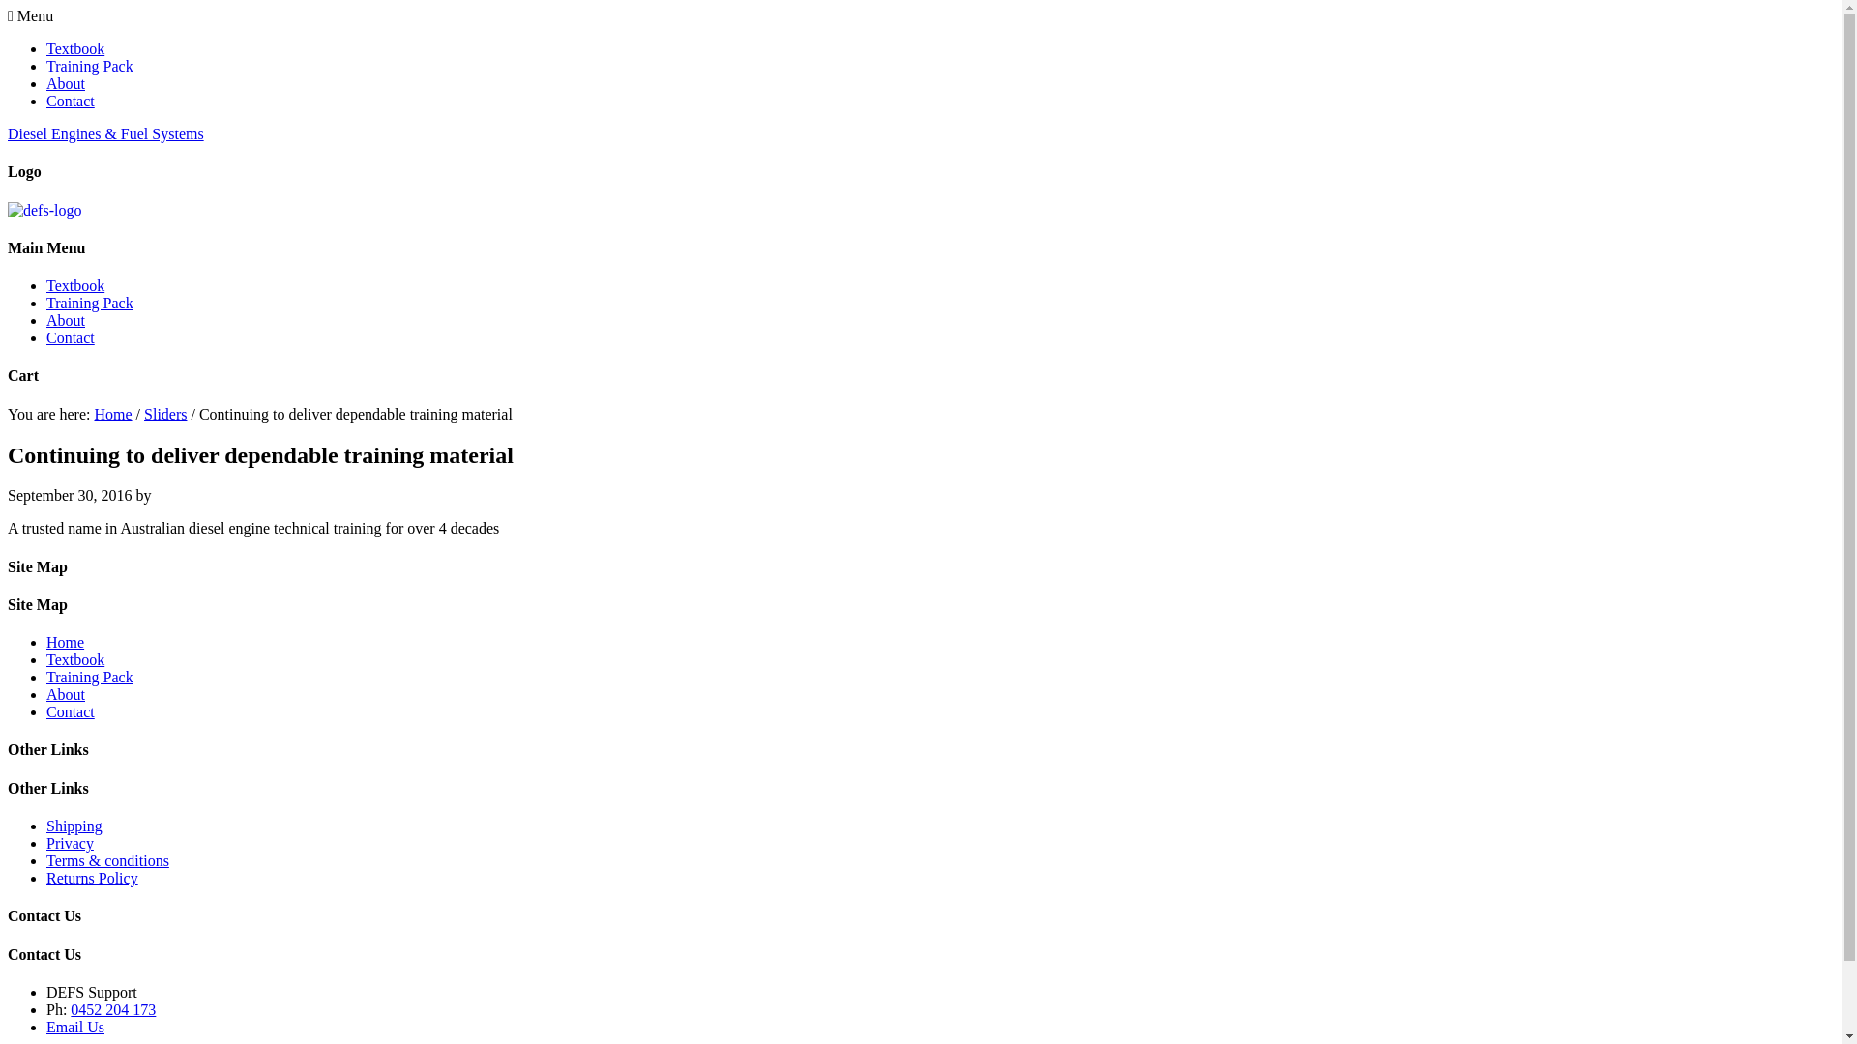  What do you see at coordinates (90, 677) in the screenshot?
I see `Training Pack` at bounding box center [90, 677].